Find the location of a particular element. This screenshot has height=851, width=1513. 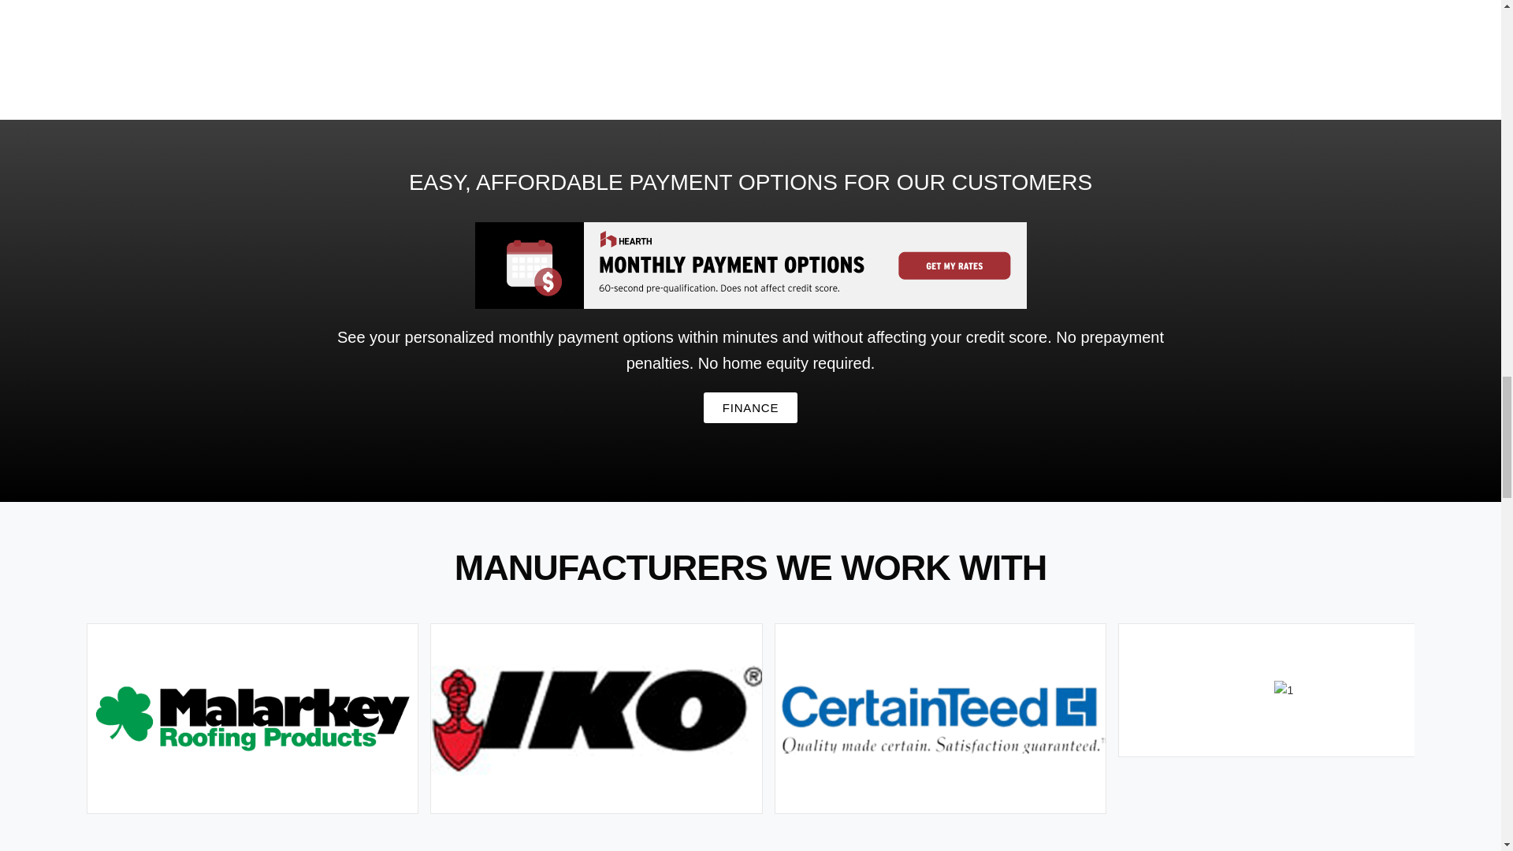

IKO is located at coordinates (596, 719).